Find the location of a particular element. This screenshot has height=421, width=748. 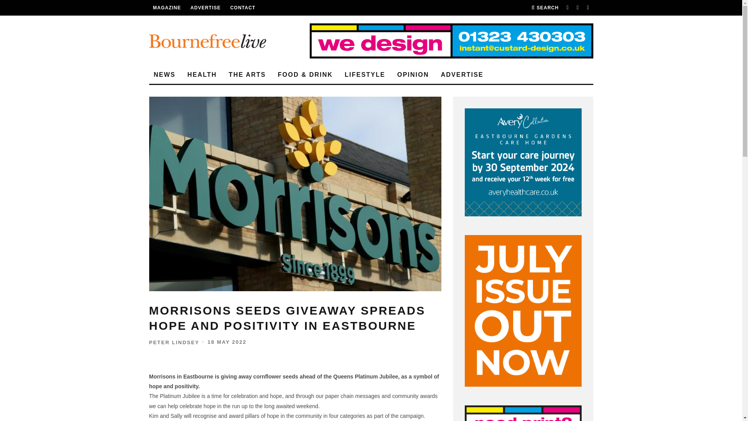

ADVERTISE is located at coordinates (206, 8).